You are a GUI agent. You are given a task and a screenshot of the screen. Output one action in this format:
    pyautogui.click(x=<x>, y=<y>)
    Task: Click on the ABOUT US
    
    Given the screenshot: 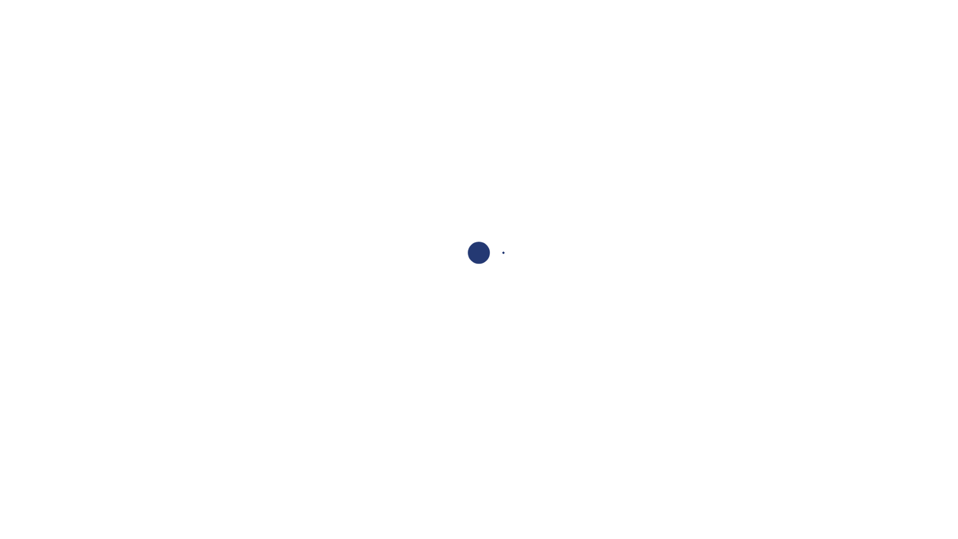 What is the action you would take?
    pyautogui.click(x=210, y=300)
    